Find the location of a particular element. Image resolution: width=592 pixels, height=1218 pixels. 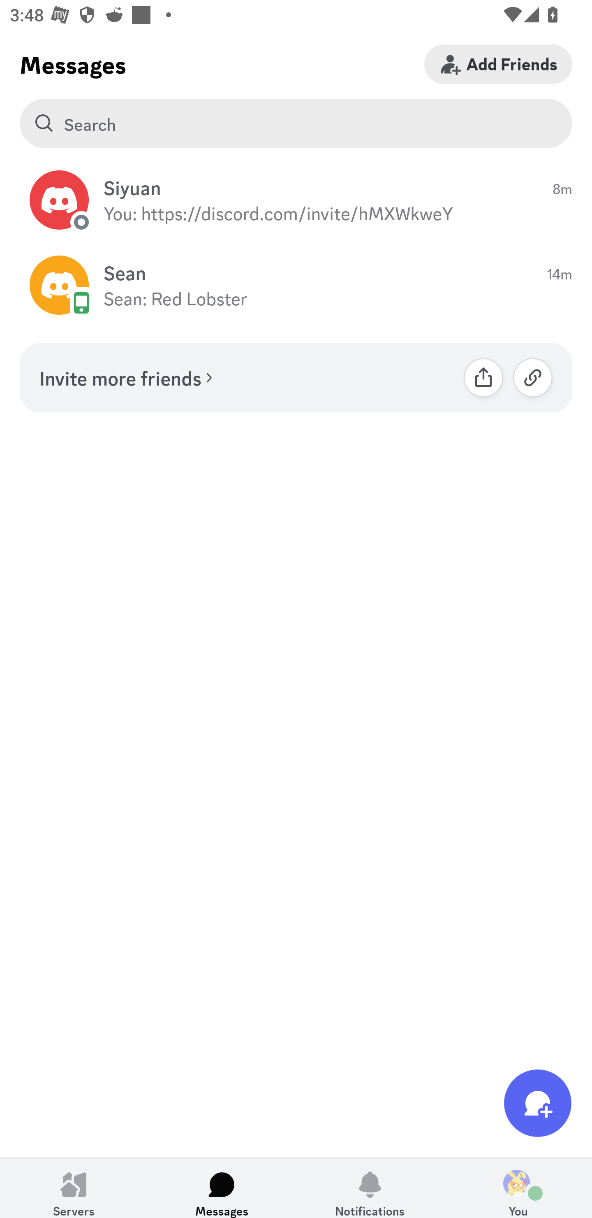

Share Link is located at coordinates (483, 377).